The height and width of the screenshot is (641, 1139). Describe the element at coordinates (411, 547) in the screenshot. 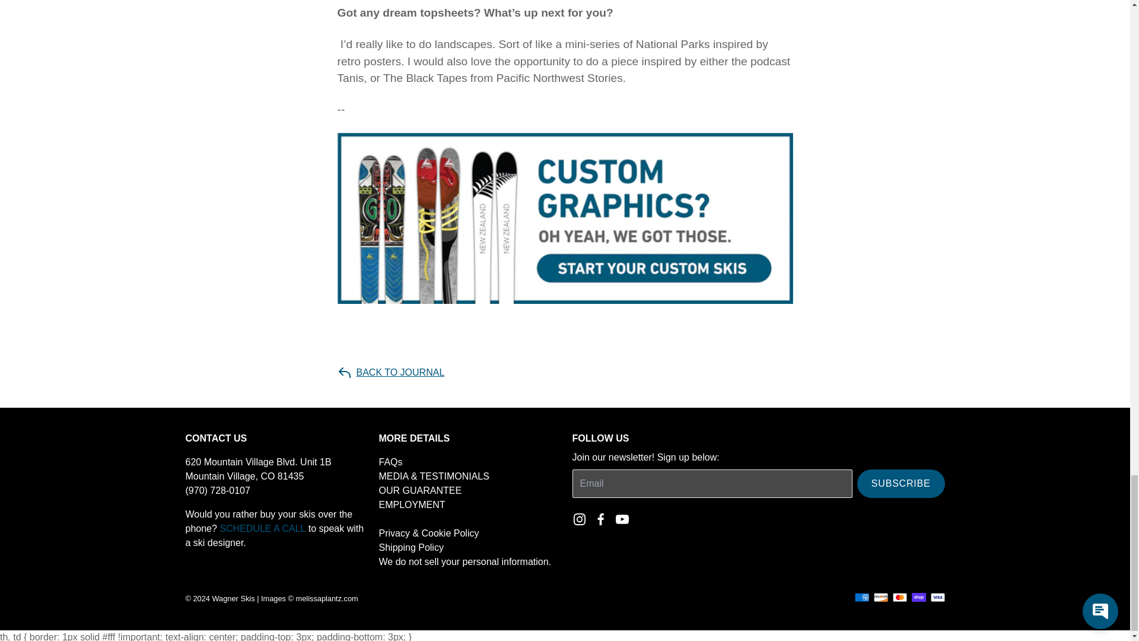

I see `Shipping Policy` at that location.